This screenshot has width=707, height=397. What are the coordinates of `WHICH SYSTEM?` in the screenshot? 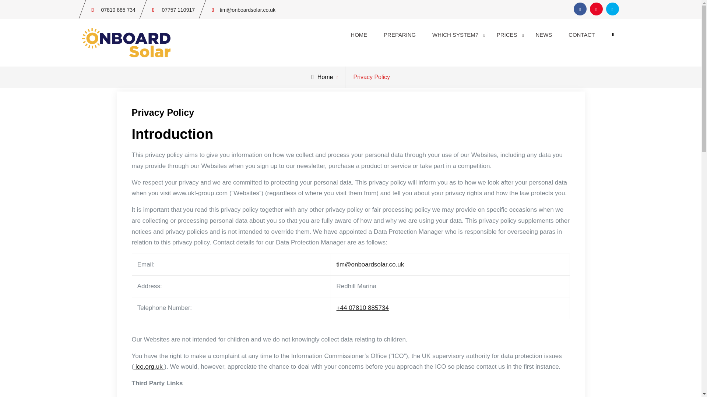 It's located at (456, 35).